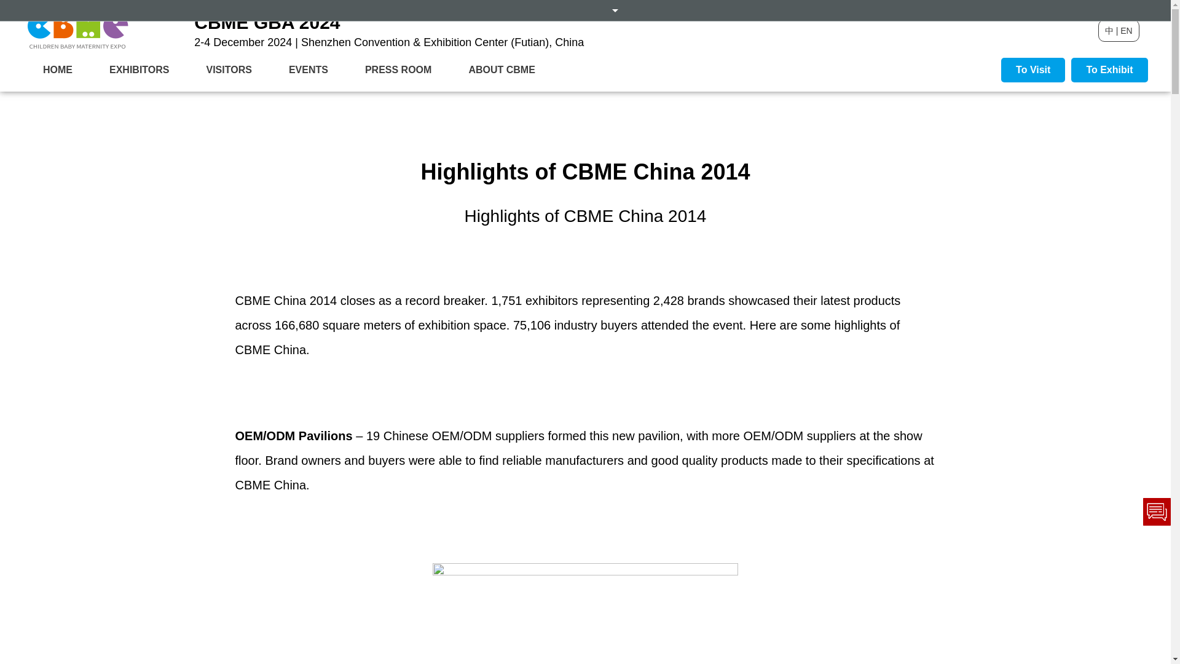 The image size is (1180, 664). I want to click on HOME, so click(58, 70).